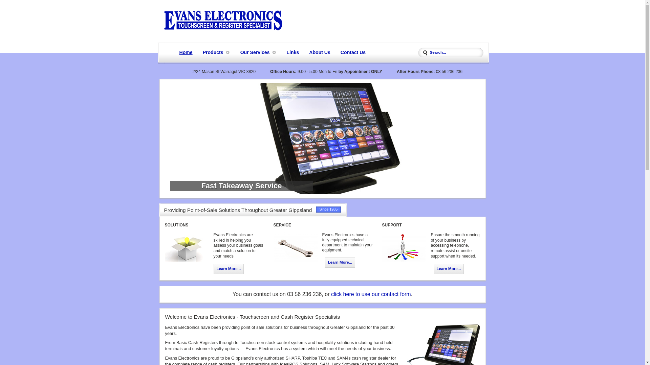  I want to click on Our Services, so click(256, 52).